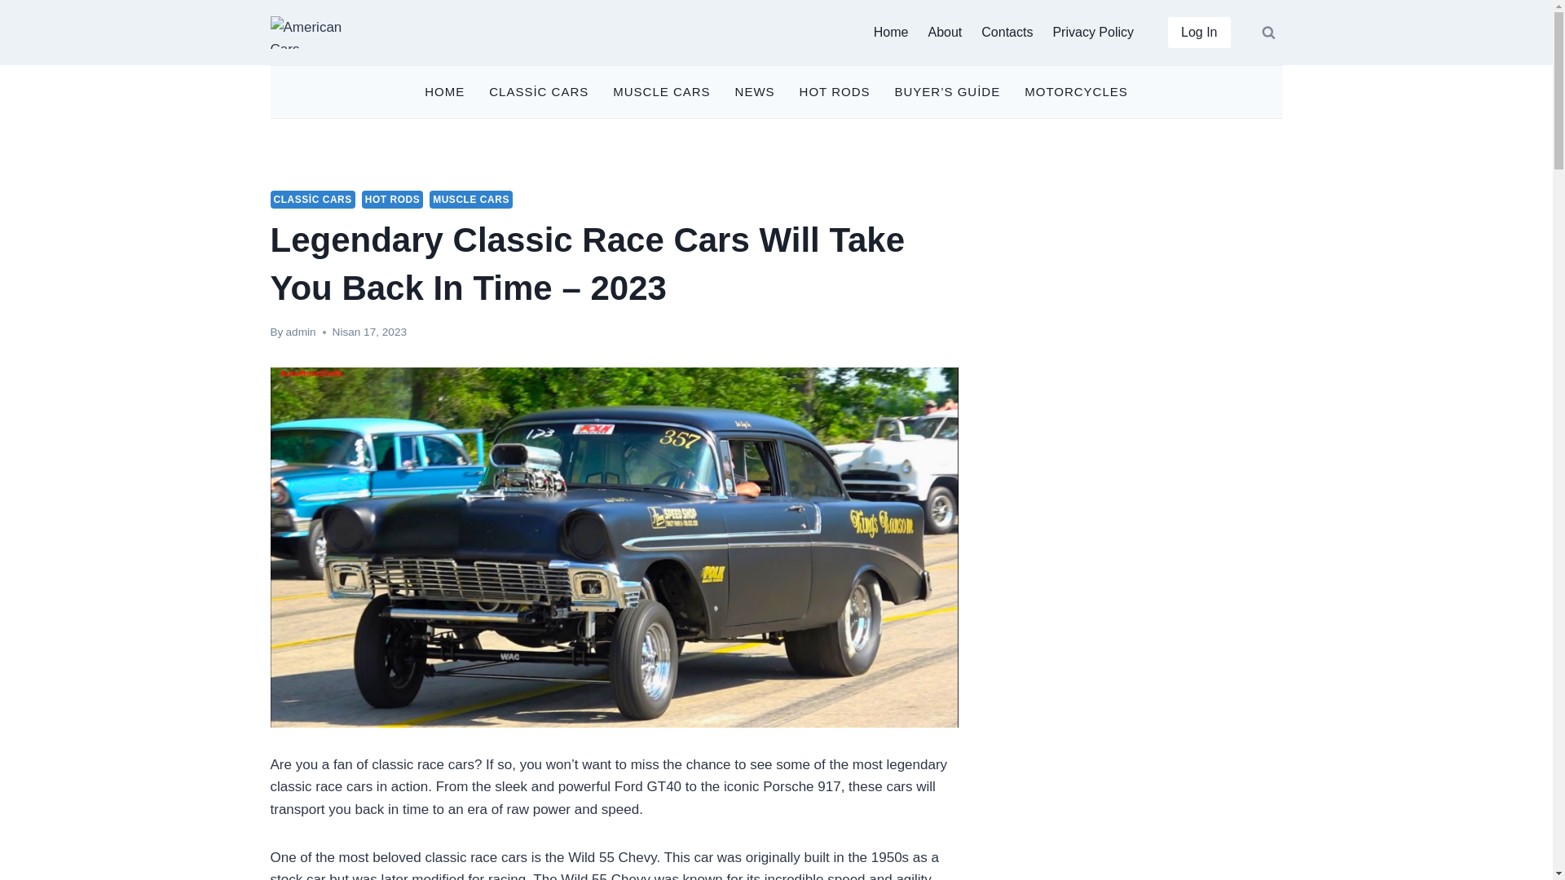 The width and height of the screenshot is (1565, 880). What do you see at coordinates (471, 199) in the screenshot?
I see `MUSCLE CARS` at bounding box center [471, 199].